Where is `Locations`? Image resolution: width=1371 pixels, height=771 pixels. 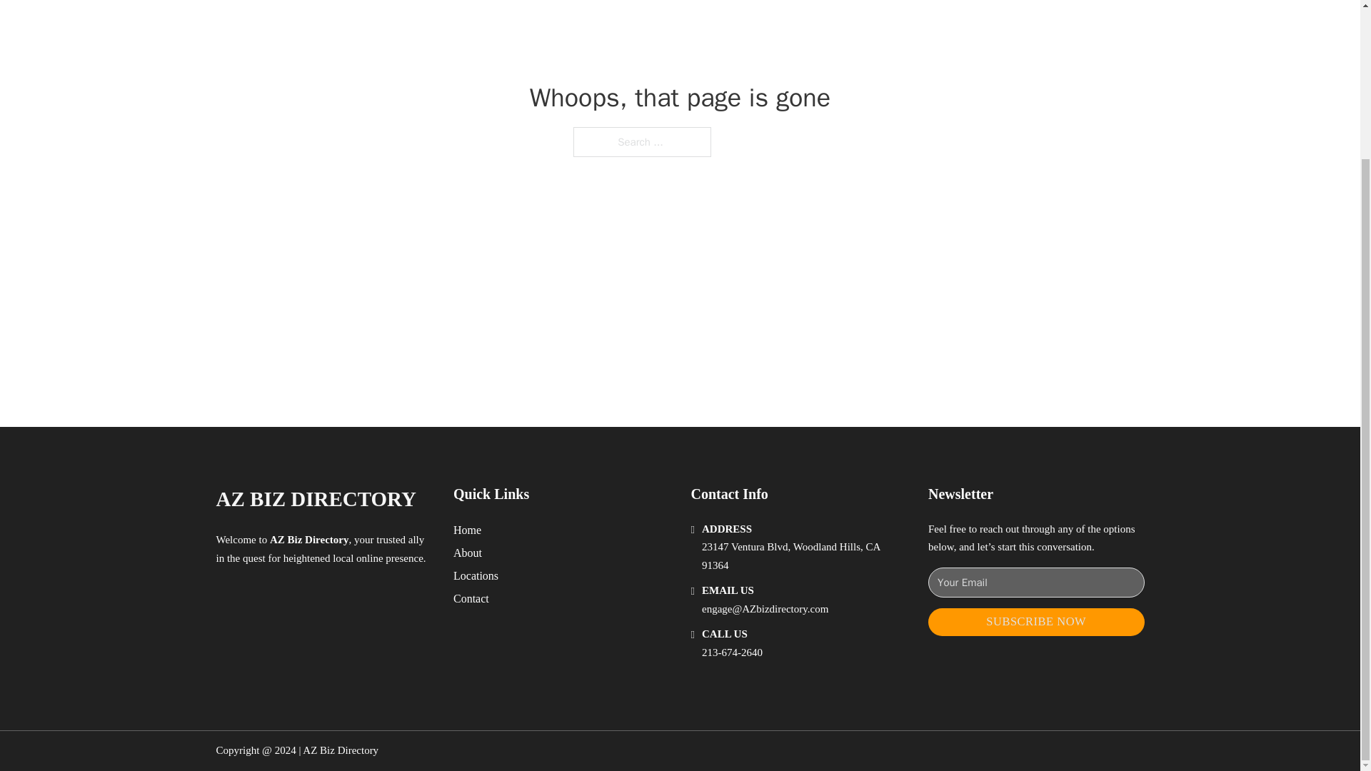
Locations is located at coordinates (476, 575).